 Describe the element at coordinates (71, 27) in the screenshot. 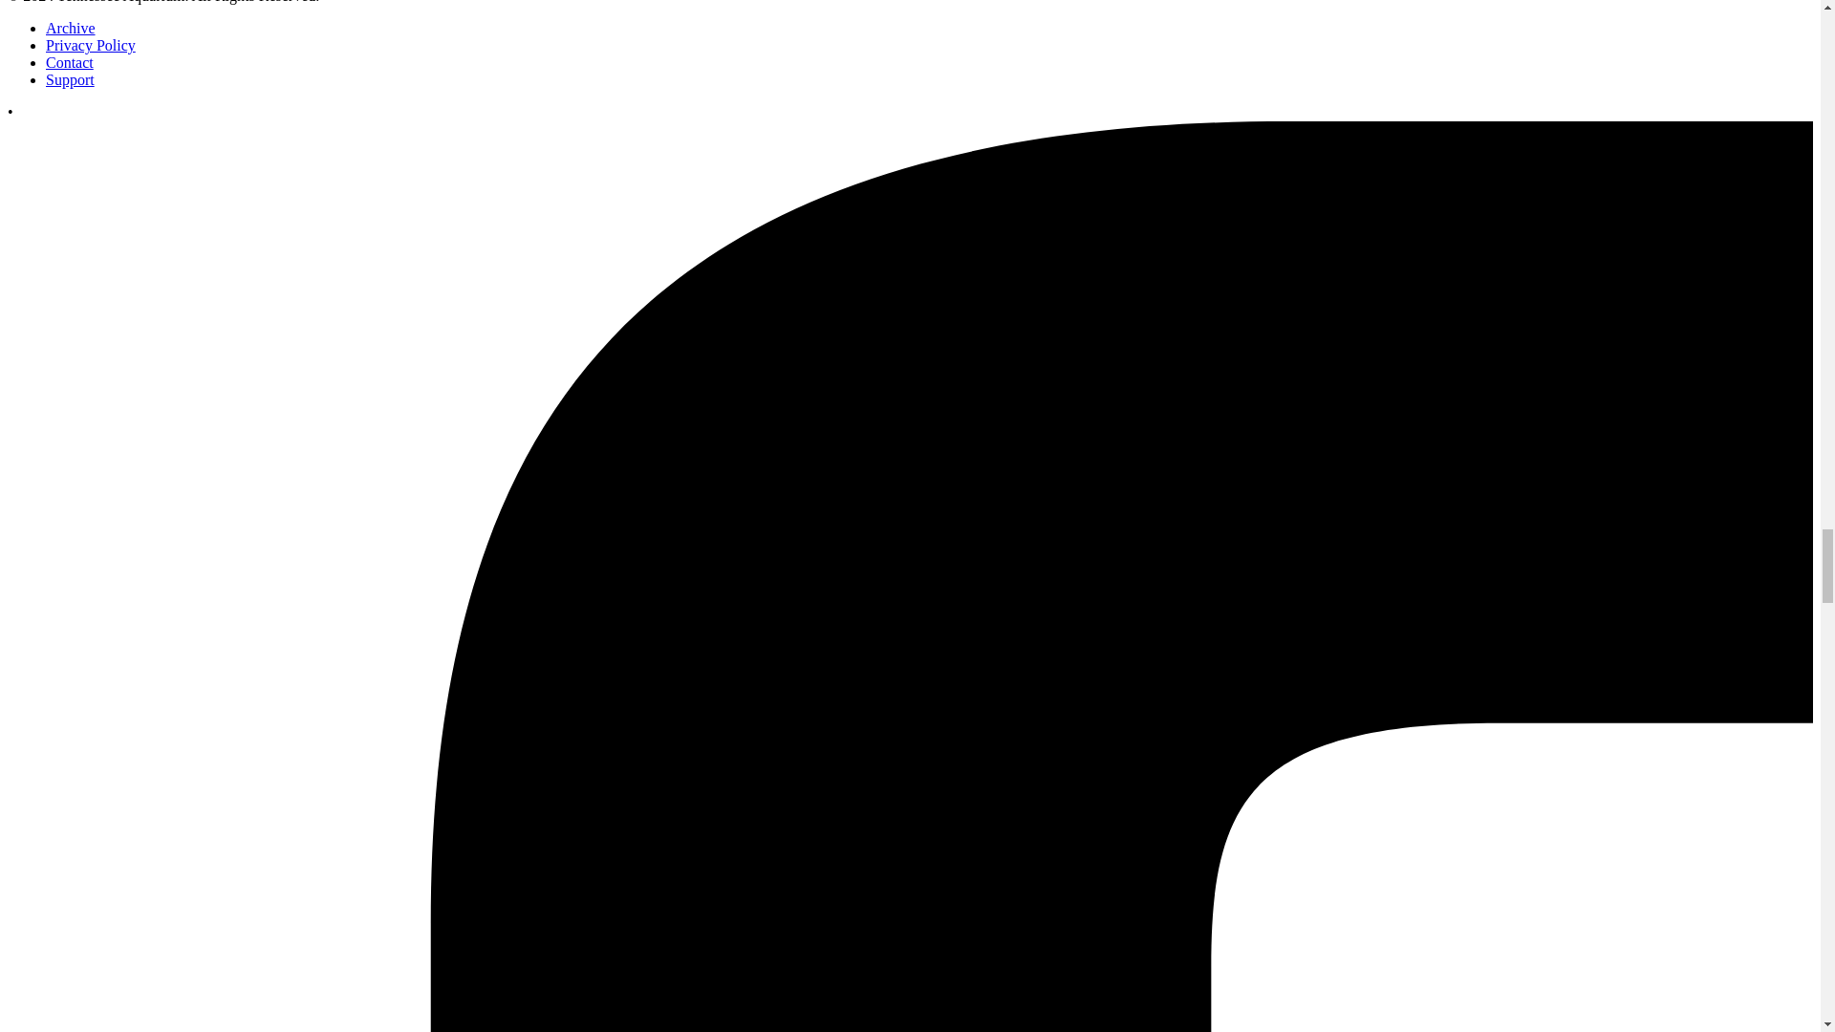

I see `Archive` at that location.